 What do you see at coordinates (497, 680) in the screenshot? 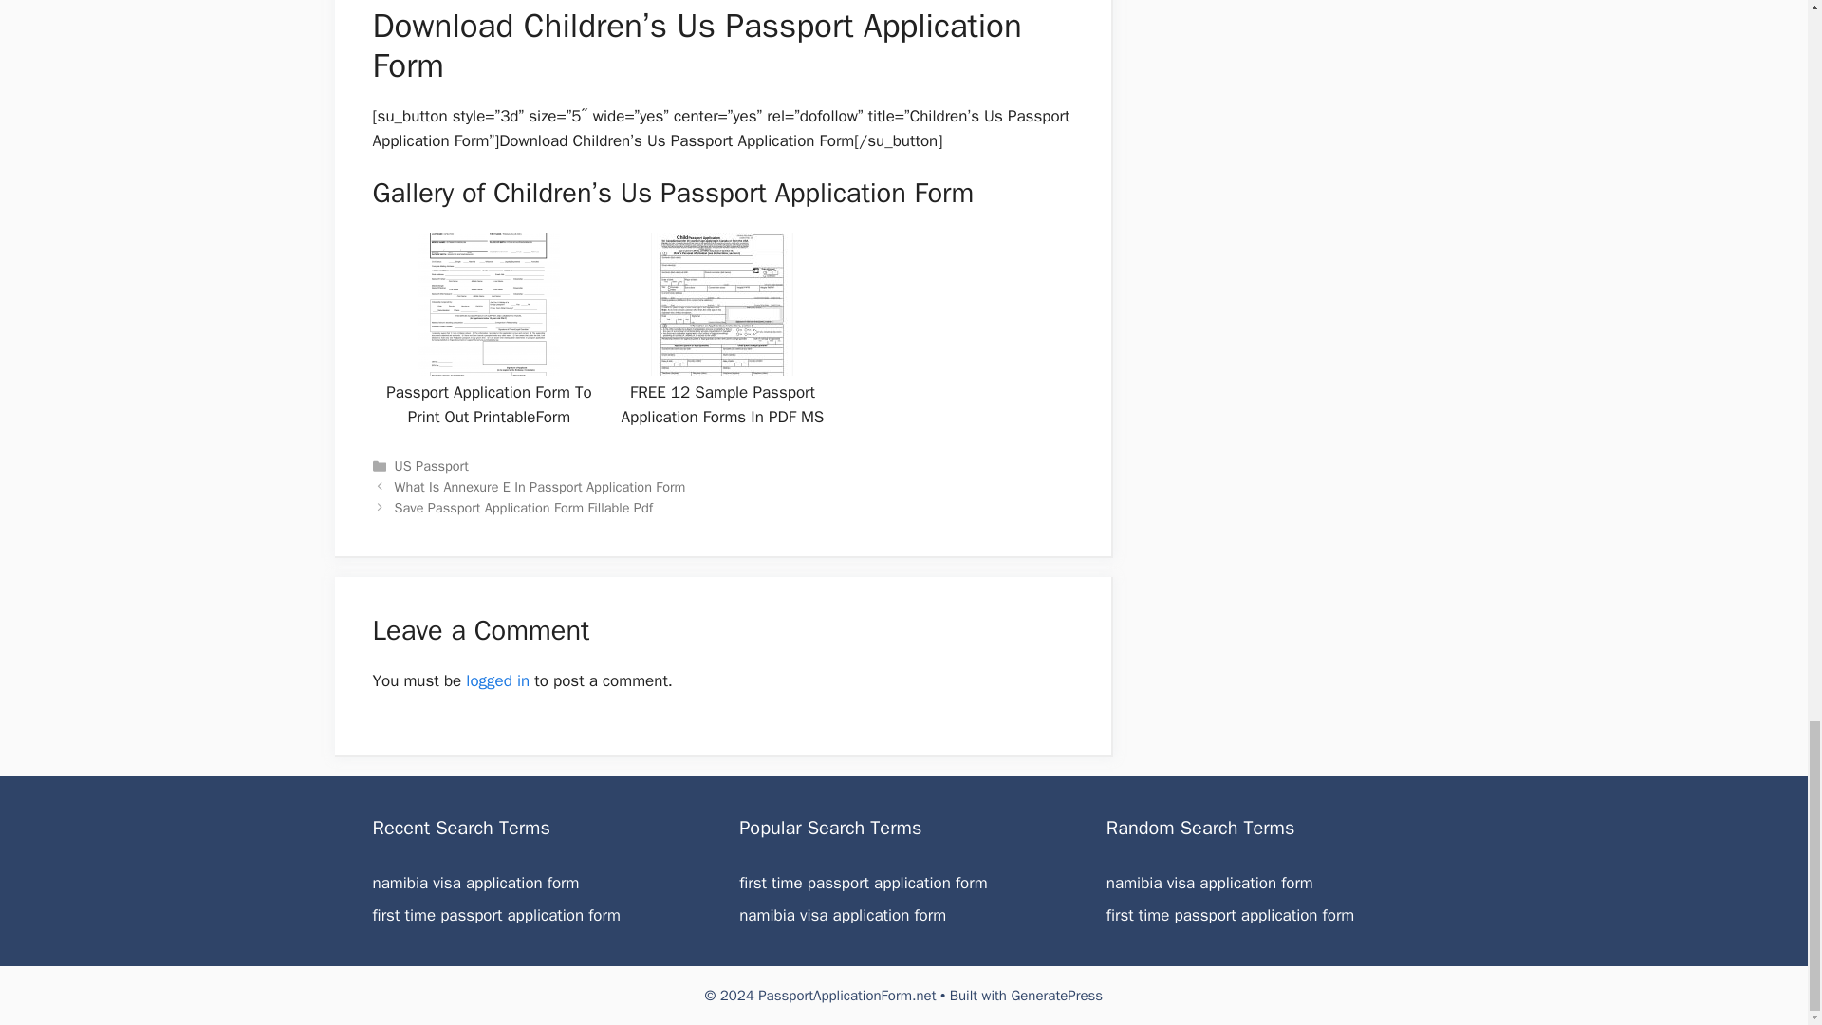
I see `logged in` at bounding box center [497, 680].